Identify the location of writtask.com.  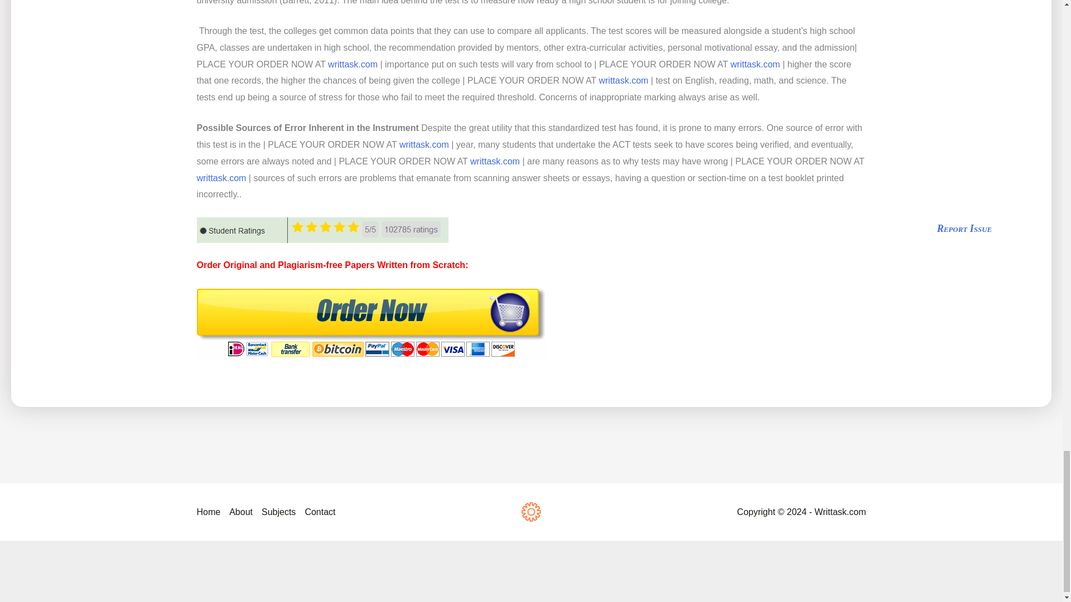
(221, 178).